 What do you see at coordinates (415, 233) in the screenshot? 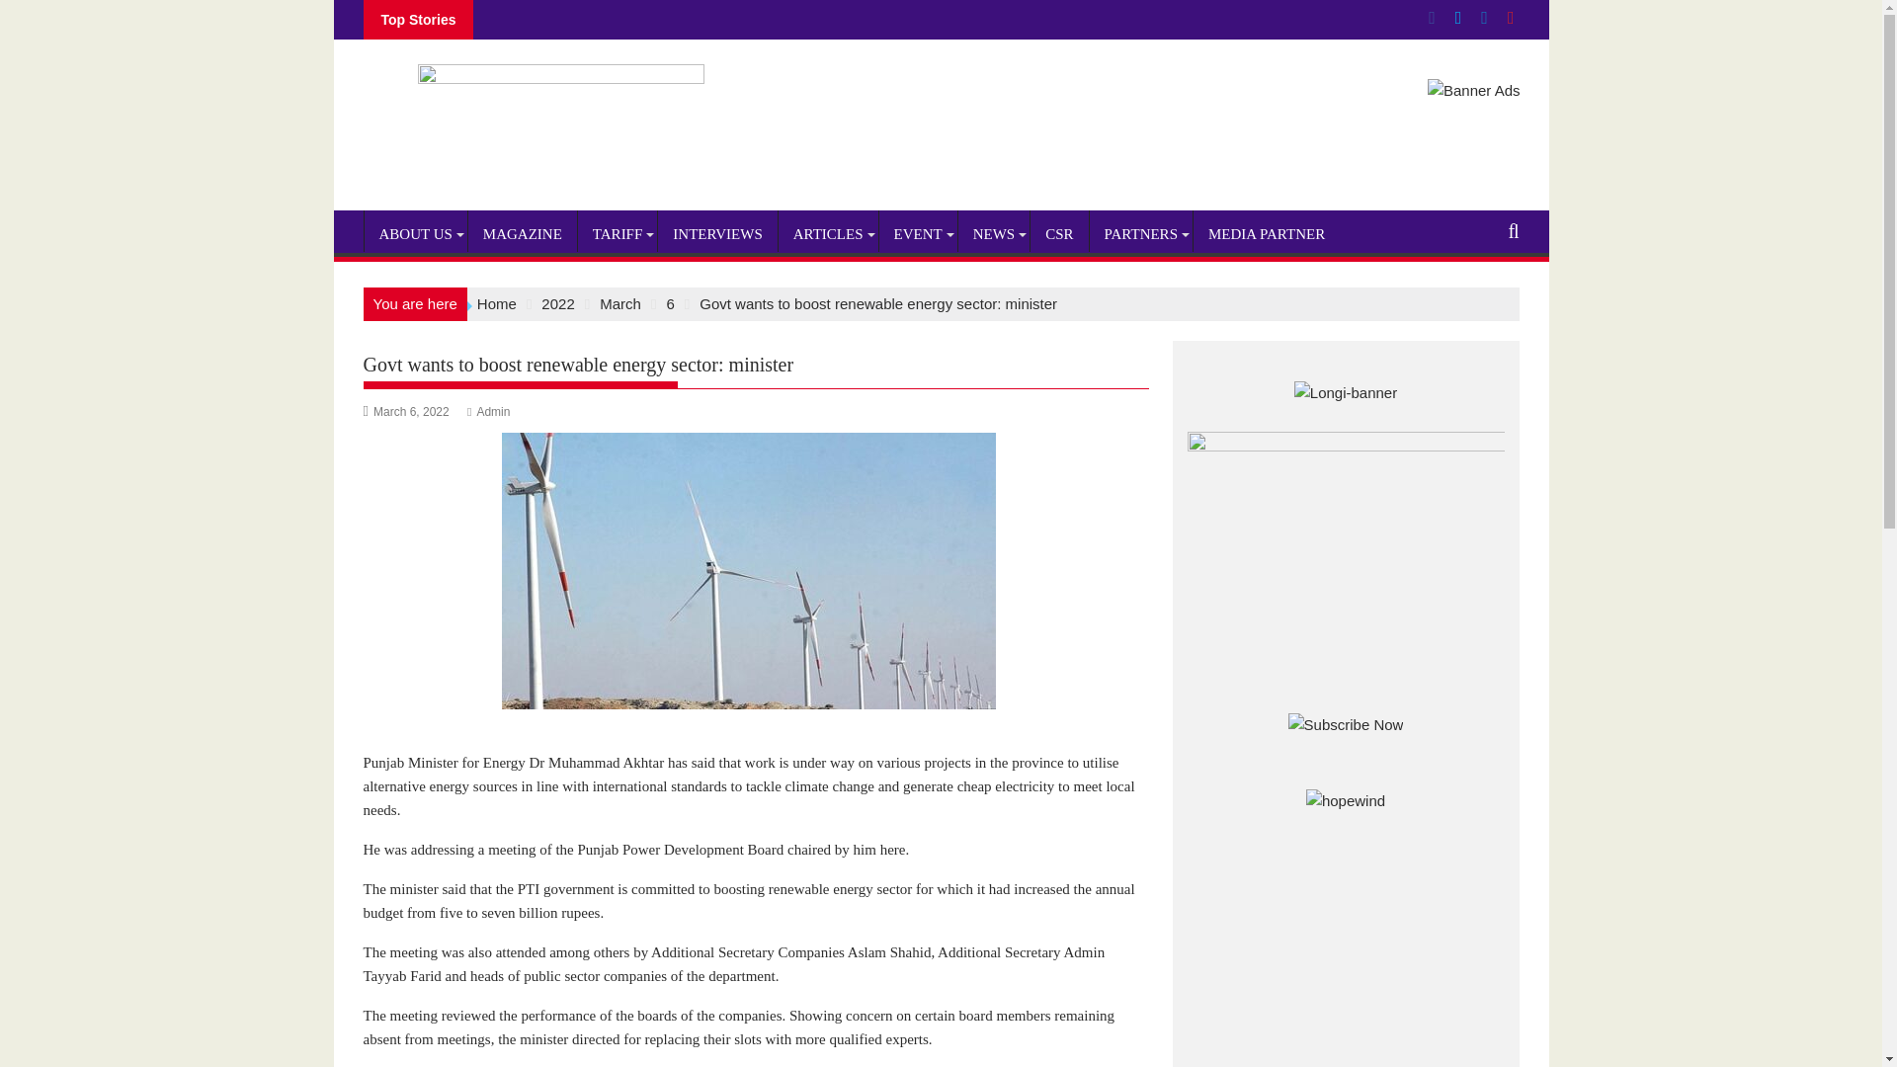
I see `ABOUT US` at bounding box center [415, 233].